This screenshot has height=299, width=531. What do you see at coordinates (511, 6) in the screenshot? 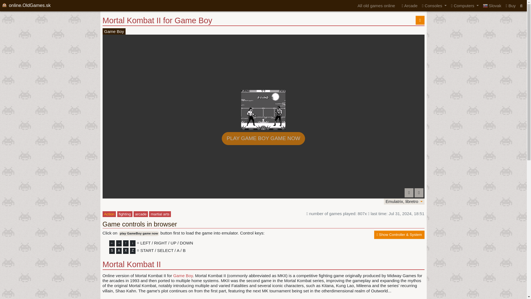
I see `Buy` at bounding box center [511, 6].